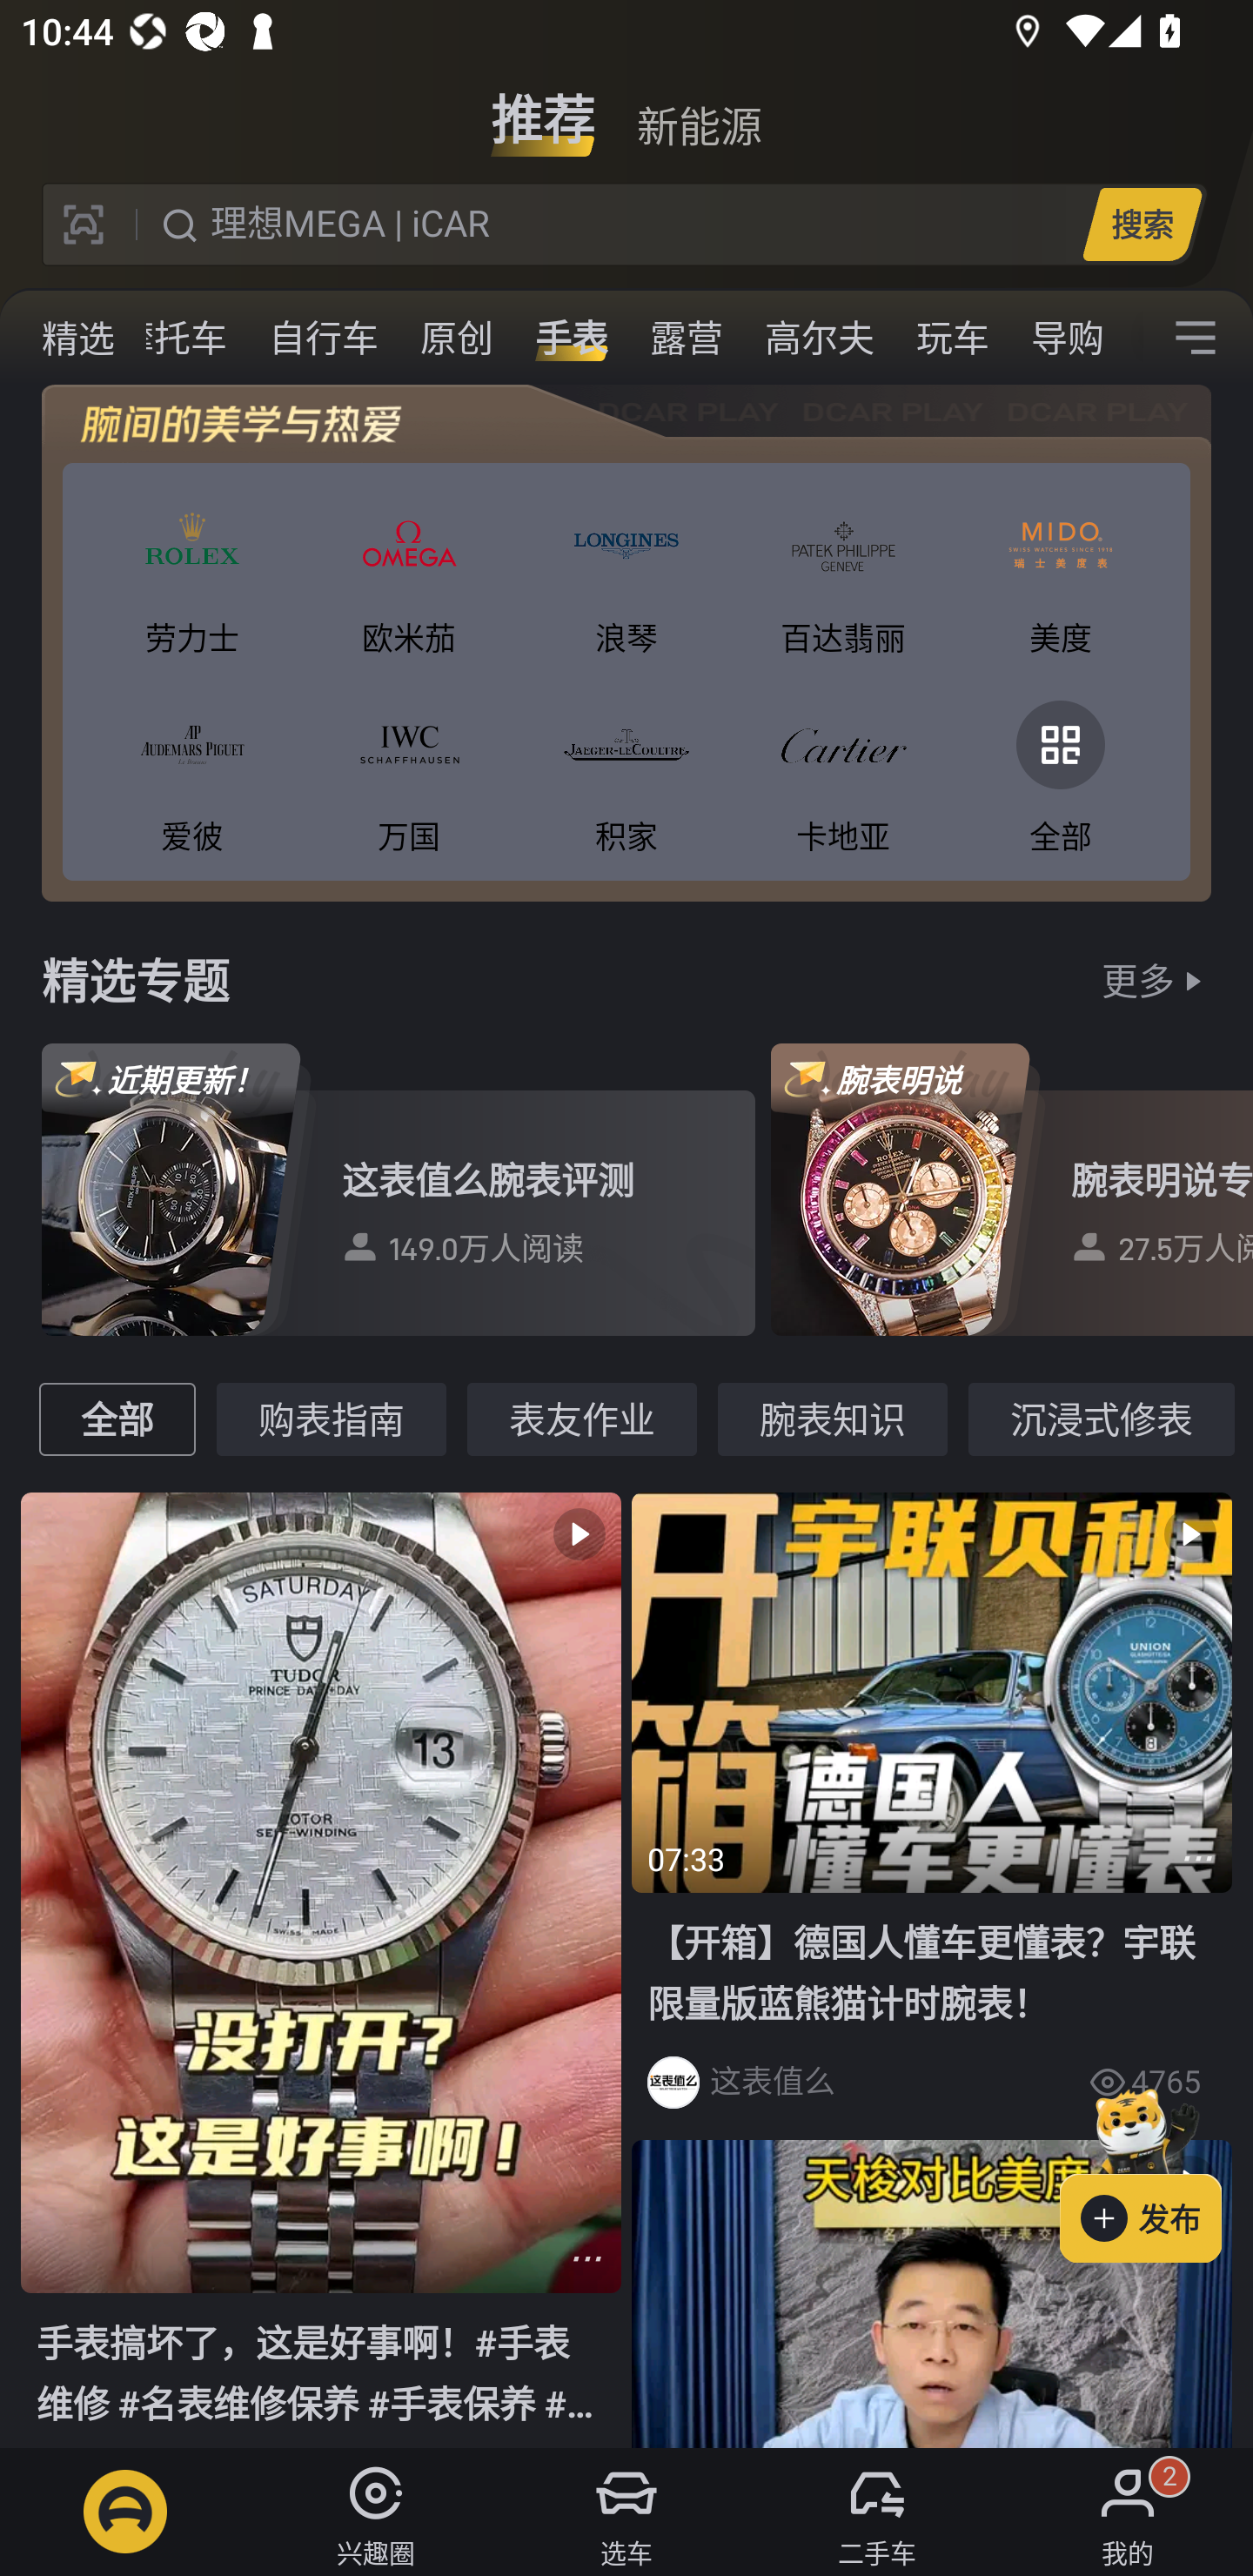  Describe the element at coordinates (331, 1419) in the screenshot. I see `购表指南` at that location.